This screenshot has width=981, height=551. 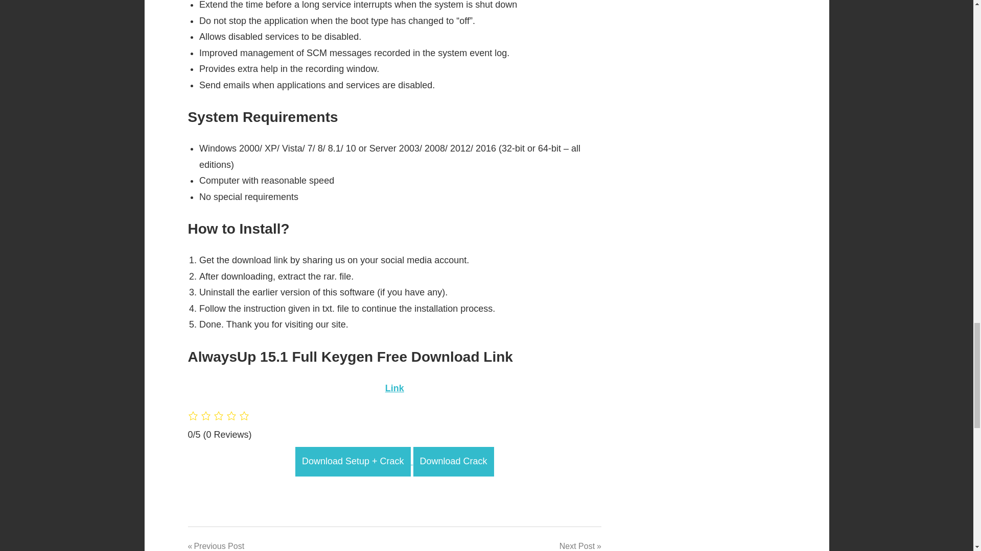 I want to click on Link, so click(x=394, y=388).